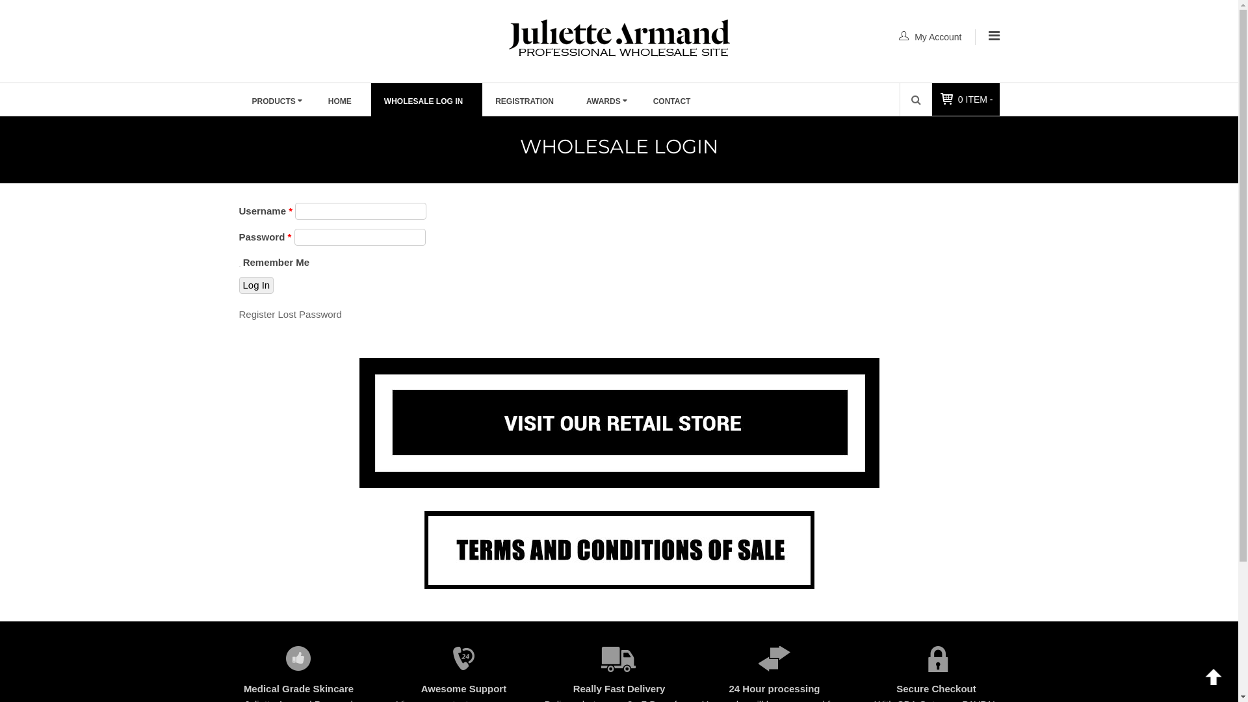 Image resolution: width=1248 pixels, height=702 pixels. What do you see at coordinates (916, 99) in the screenshot?
I see `Search` at bounding box center [916, 99].